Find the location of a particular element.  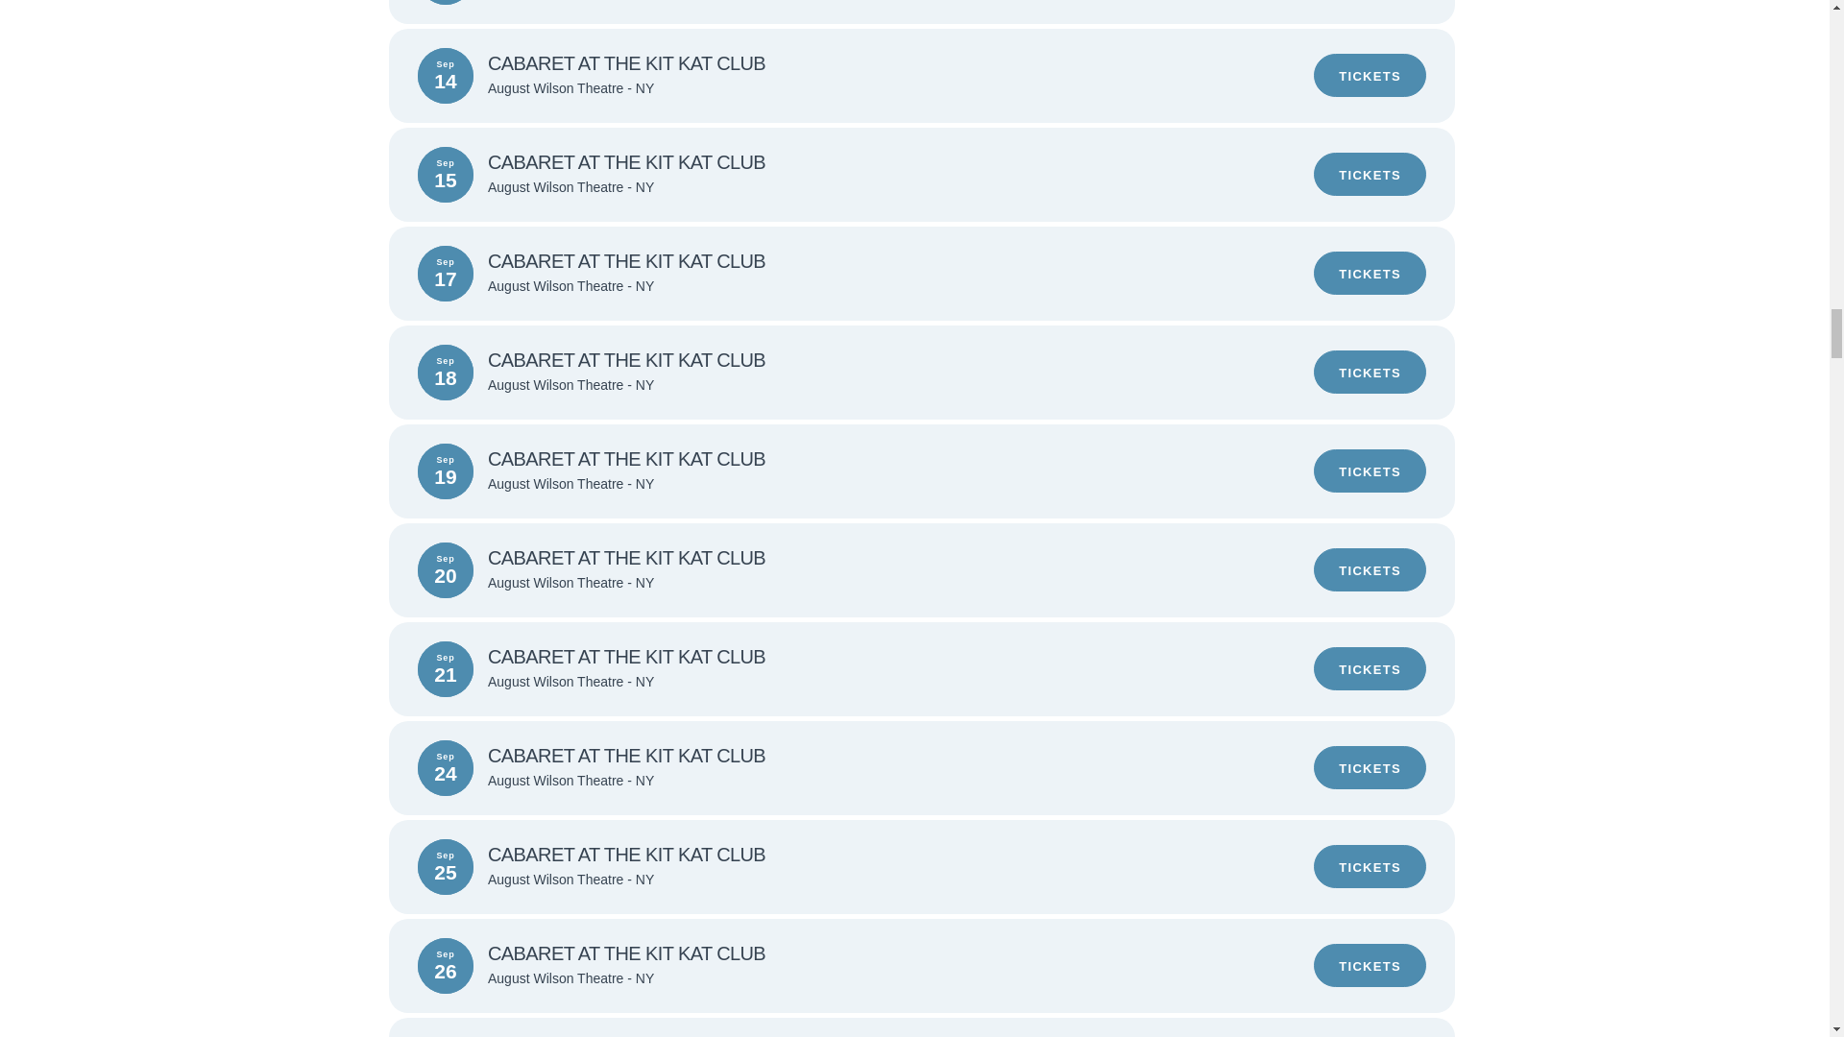

TICKETS is located at coordinates (1370, 569).